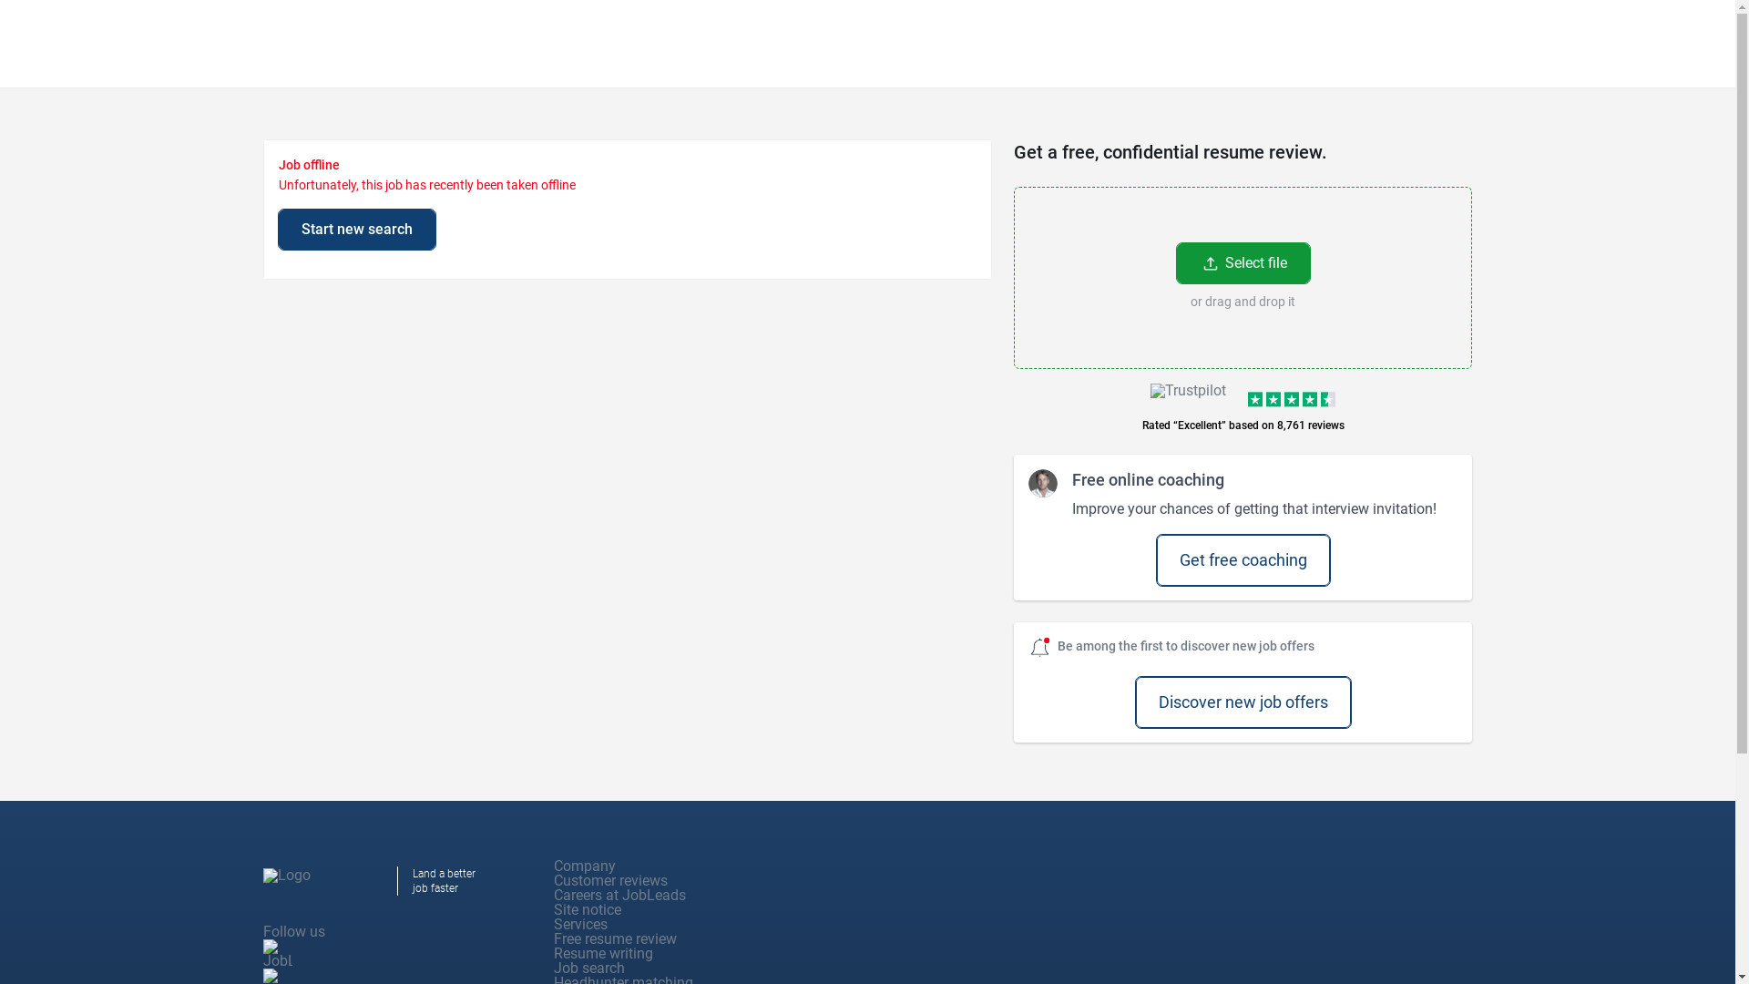 The height and width of the screenshot is (984, 1749). Describe the element at coordinates (603, 953) in the screenshot. I see `Resume writing` at that location.